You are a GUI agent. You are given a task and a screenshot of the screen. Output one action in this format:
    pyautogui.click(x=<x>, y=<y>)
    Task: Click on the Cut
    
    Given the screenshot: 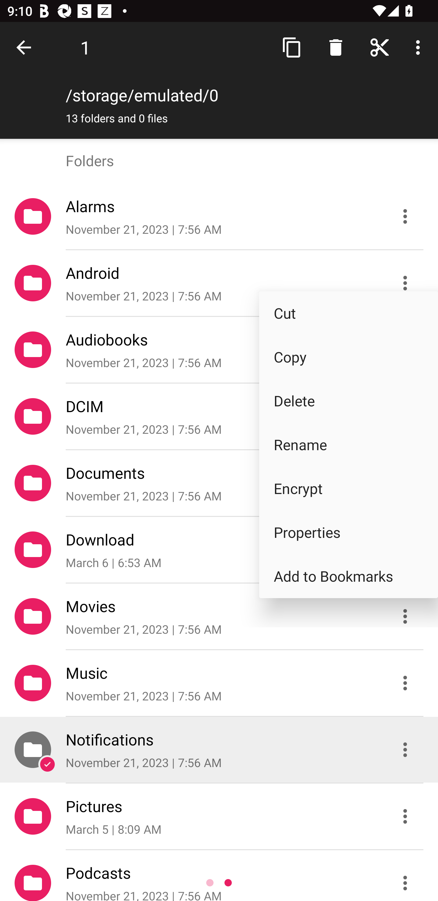 What is the action you would take?
    pyautogui.click(x=349, y=313)
    